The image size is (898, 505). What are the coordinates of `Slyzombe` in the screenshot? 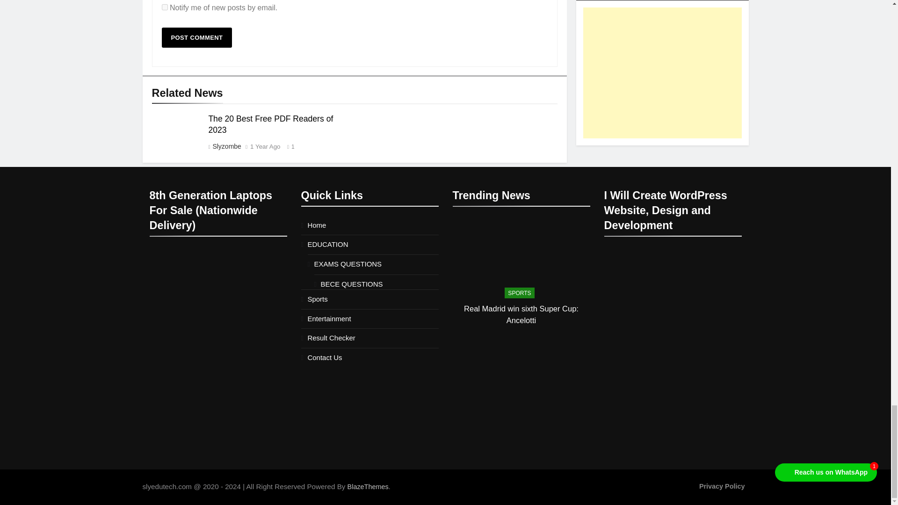 It's located at (226, 146).